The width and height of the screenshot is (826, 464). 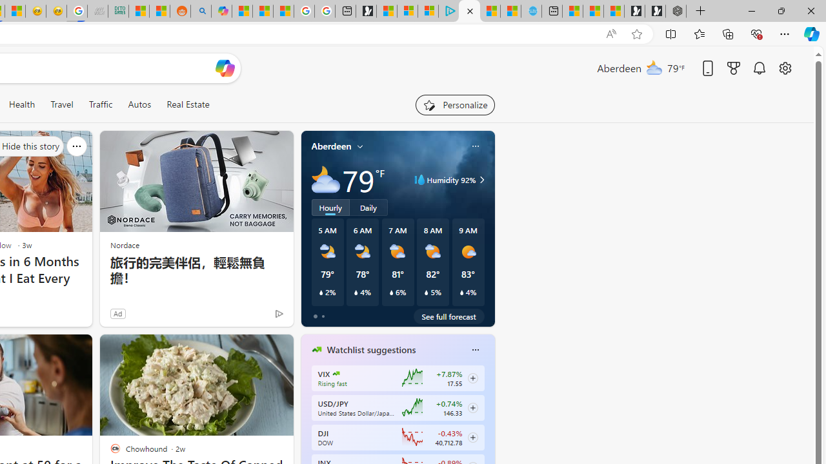 What do you see at coordinates (654, 12) in the screenshot?
I see `Play Free Online Games | Games from Microsoft Start` at bounding box center [654, 12].